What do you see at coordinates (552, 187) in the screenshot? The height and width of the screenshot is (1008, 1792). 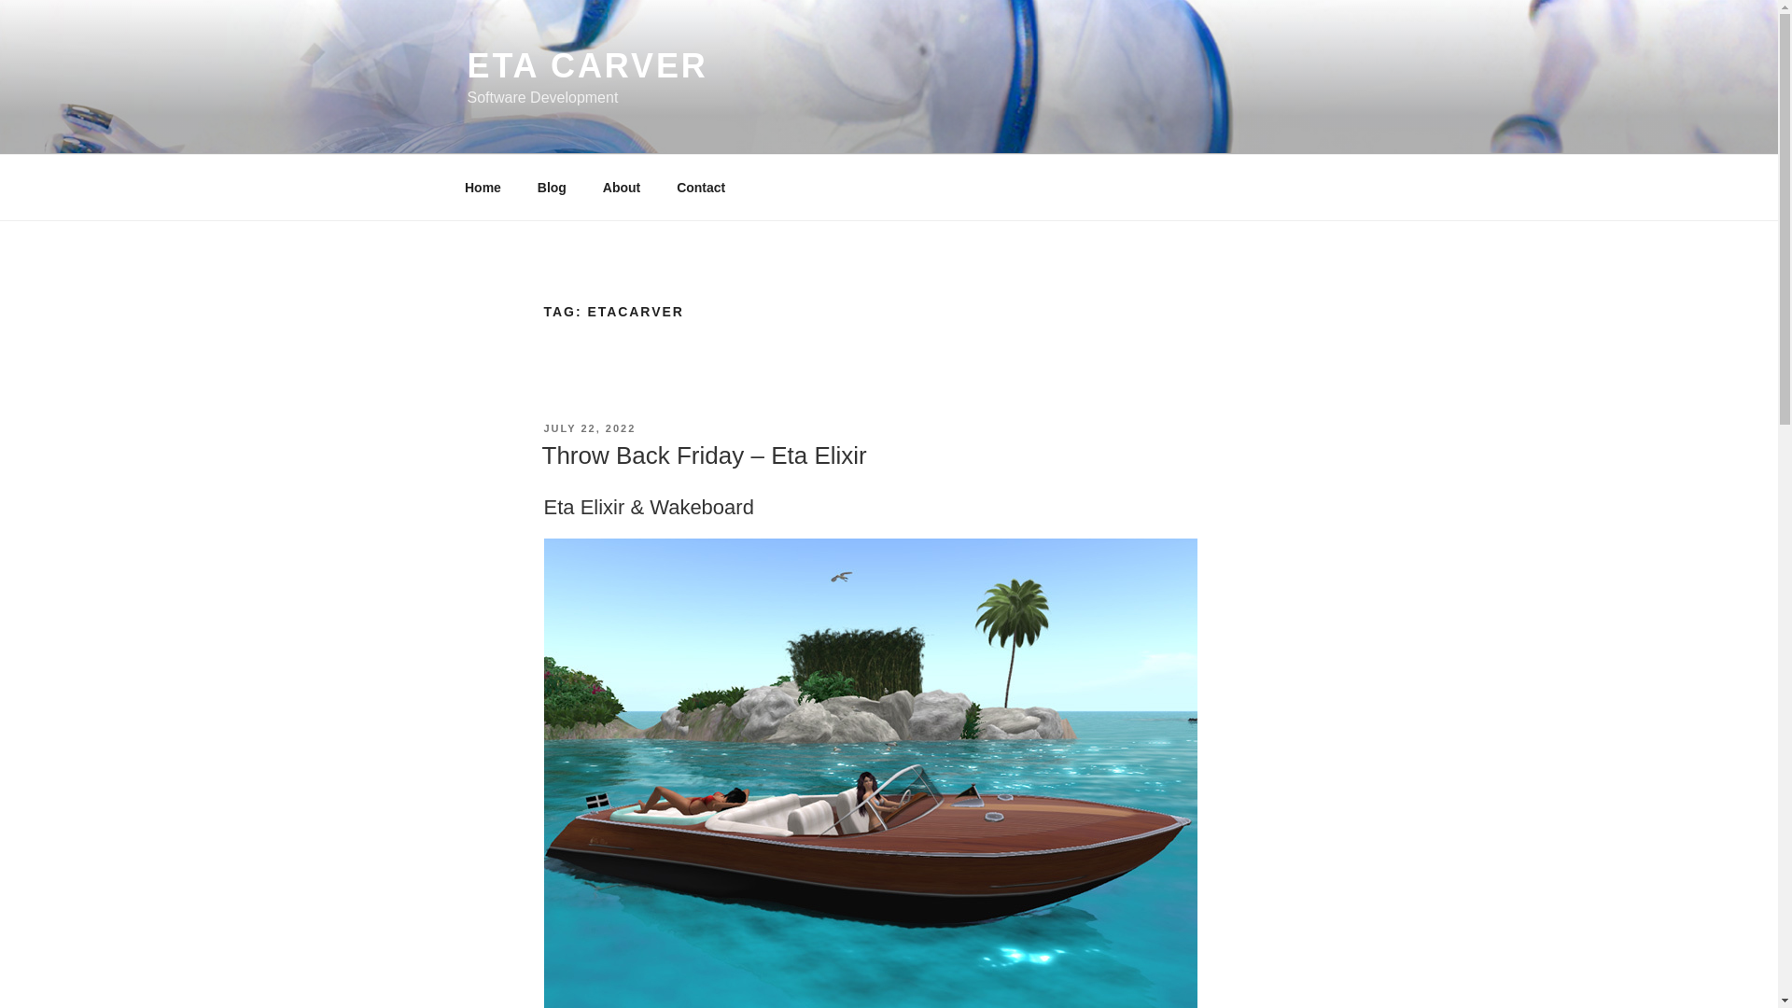 I see `Blog` at bounding box center [552, 187].